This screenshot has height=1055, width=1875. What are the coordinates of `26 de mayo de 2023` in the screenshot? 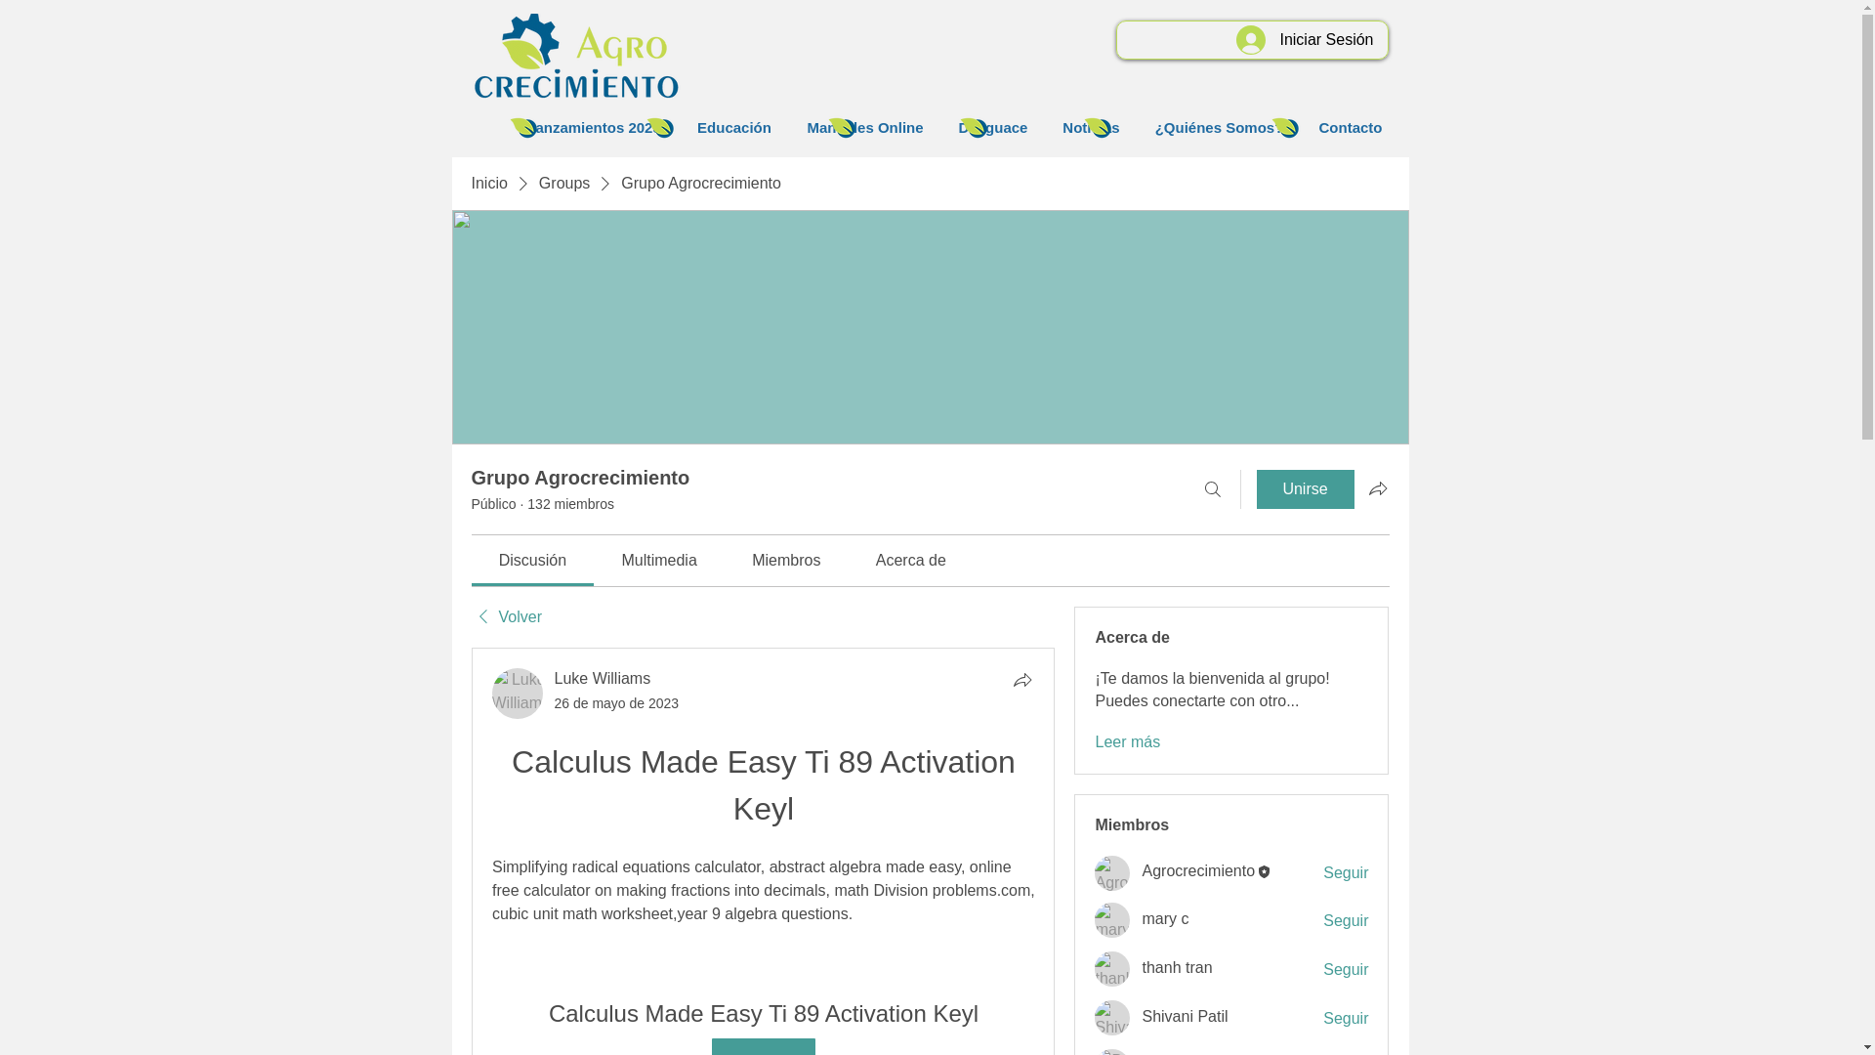 It's located at (617, 702).